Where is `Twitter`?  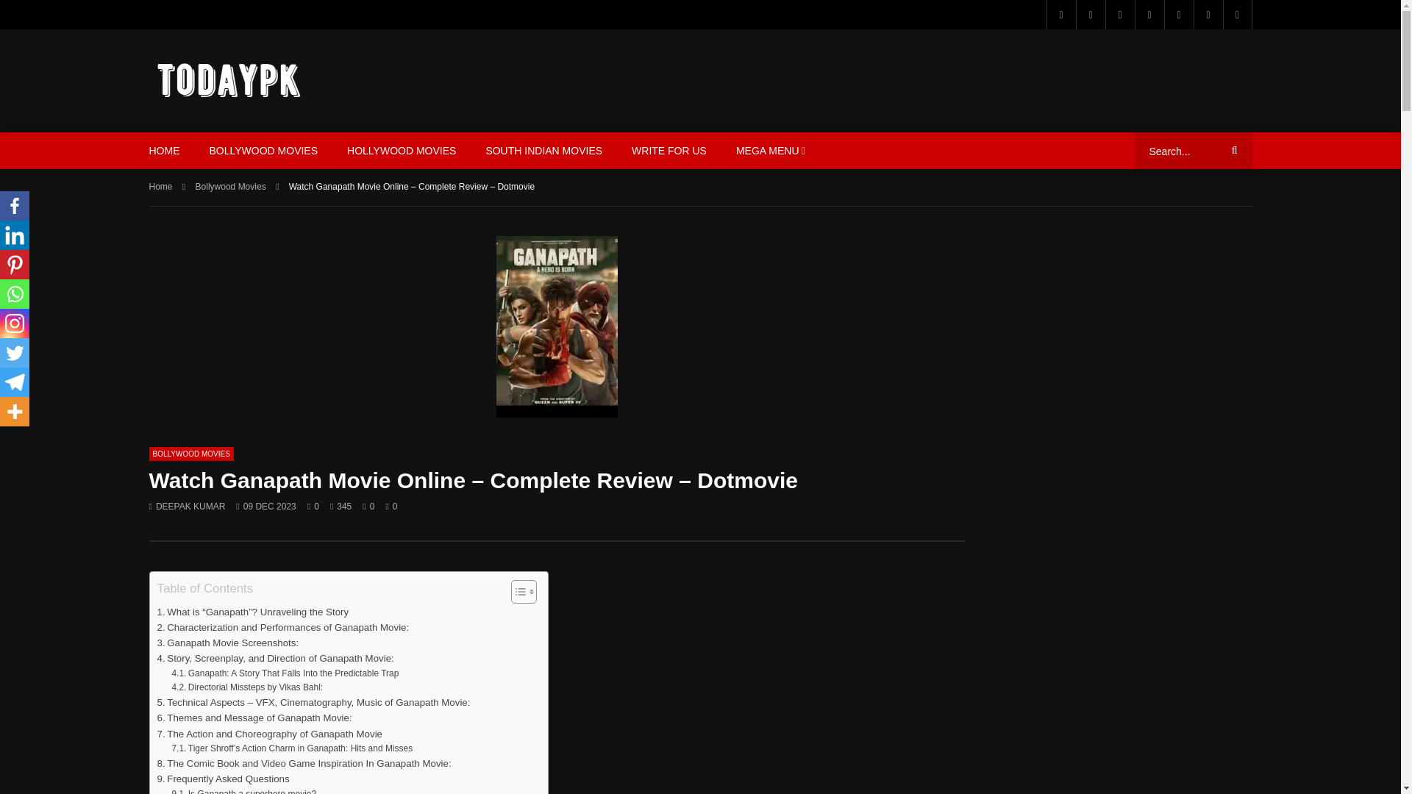
Twitter is located at coordinates (1089, 15).